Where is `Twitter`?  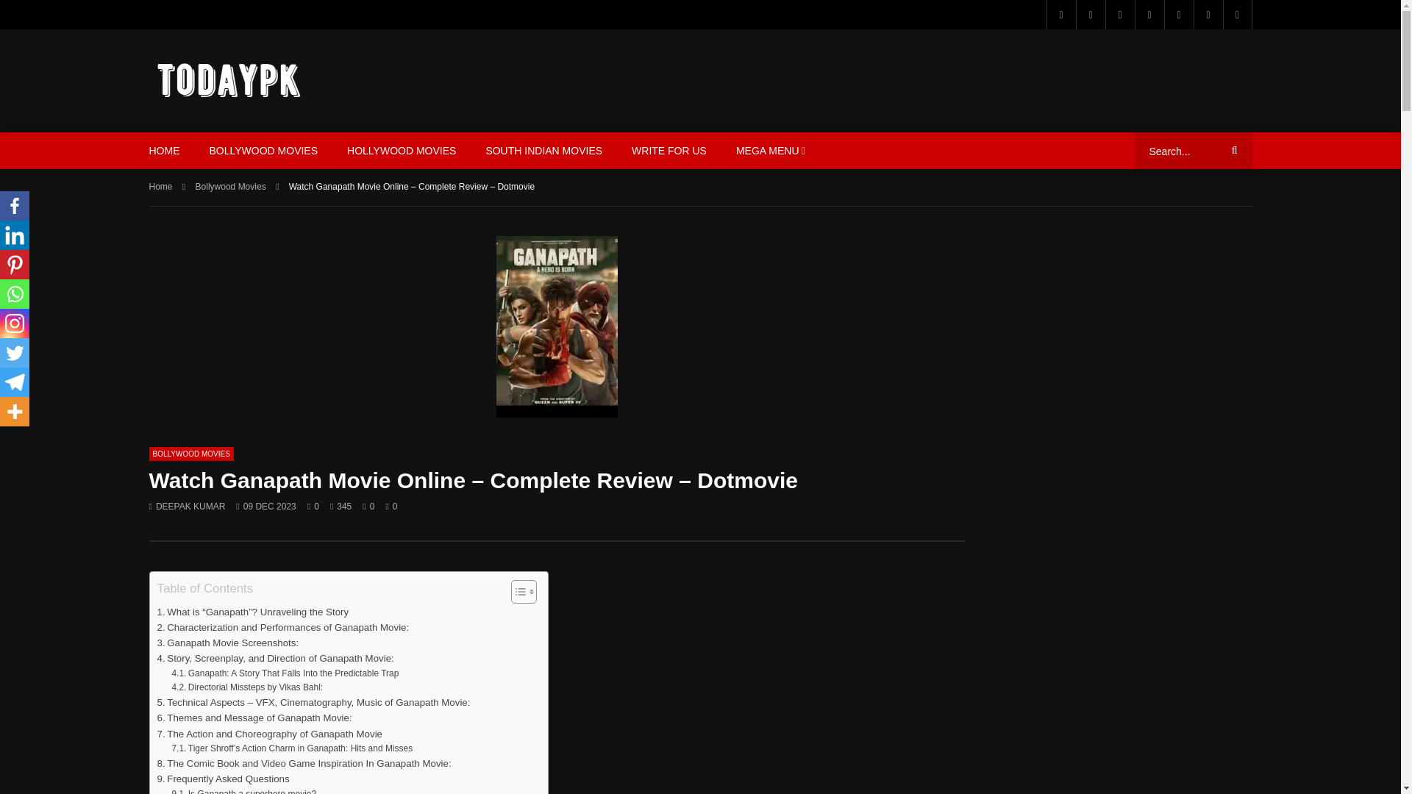
Twitter is located at coordinates (1089, 15).